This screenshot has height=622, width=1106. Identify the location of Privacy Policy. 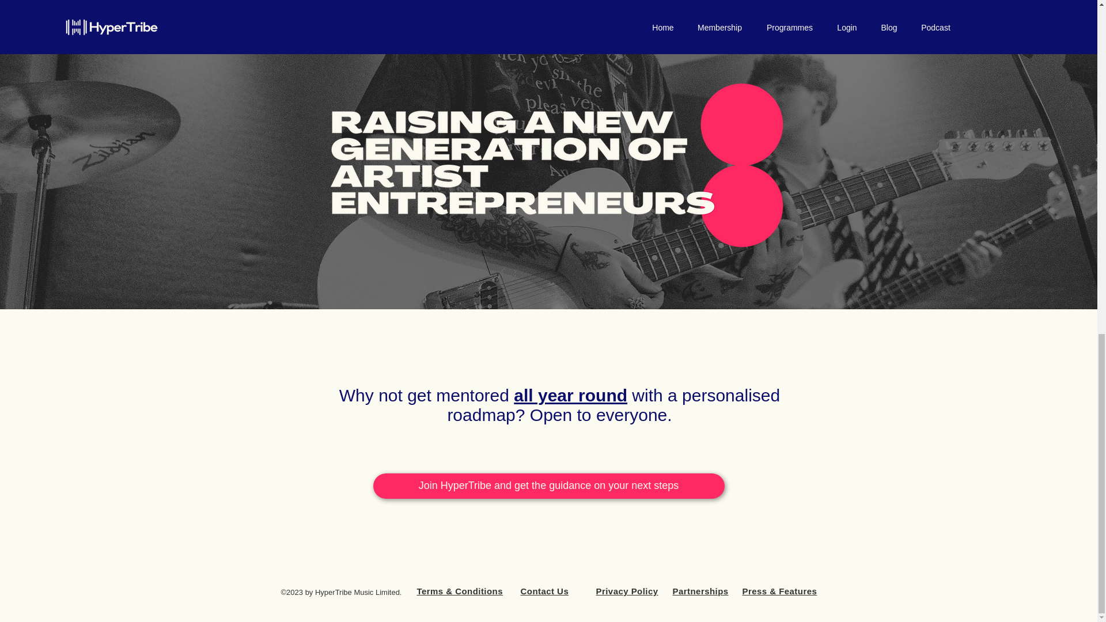
(627, 591).